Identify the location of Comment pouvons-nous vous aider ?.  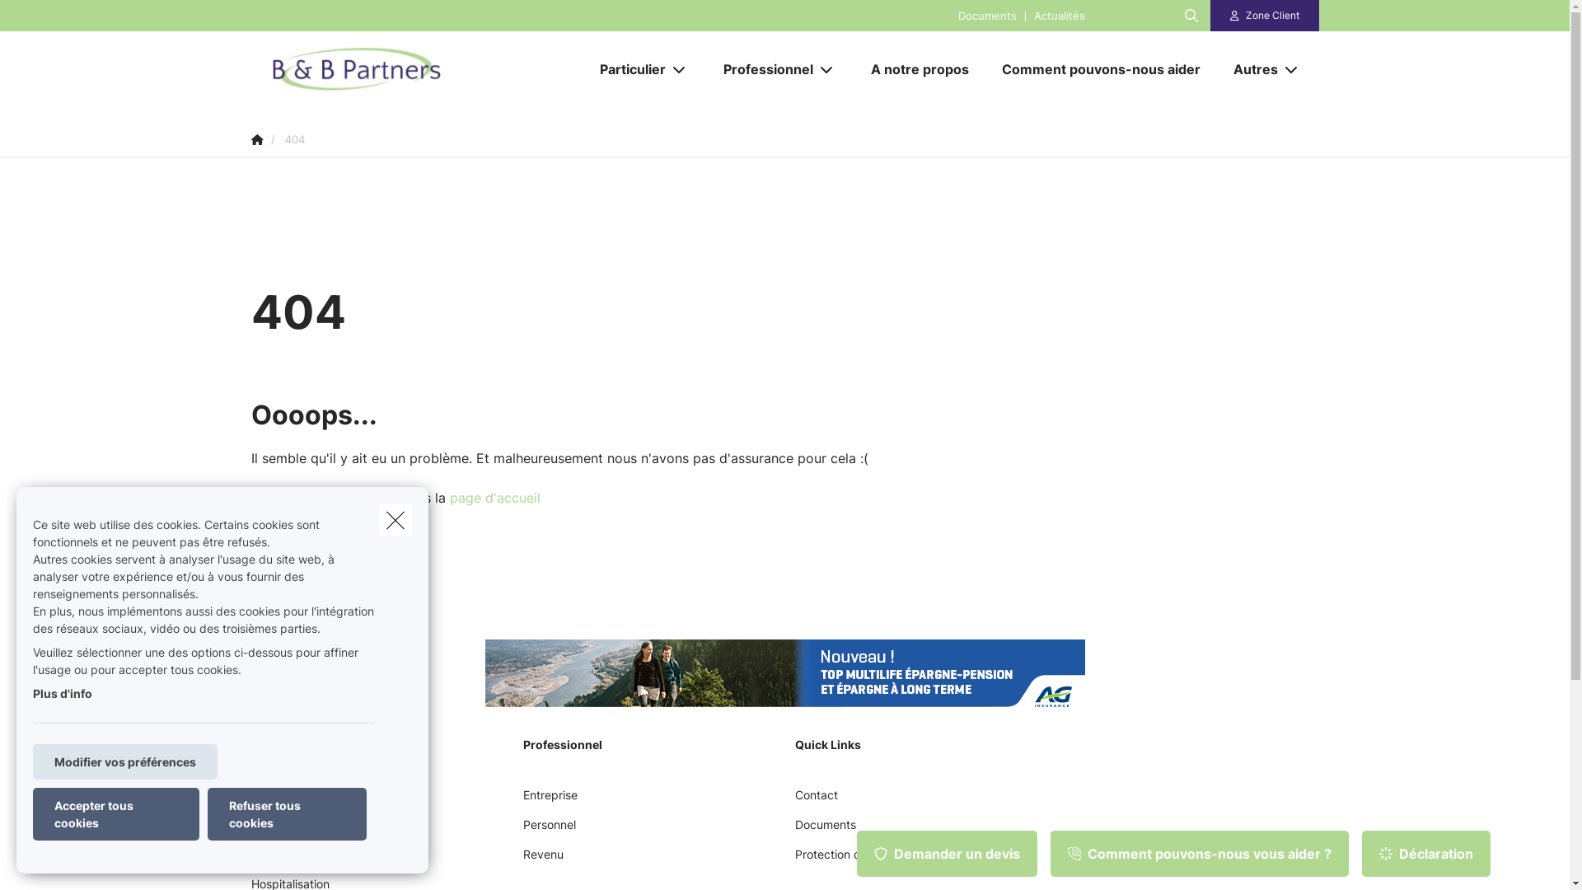
(1200, 854).